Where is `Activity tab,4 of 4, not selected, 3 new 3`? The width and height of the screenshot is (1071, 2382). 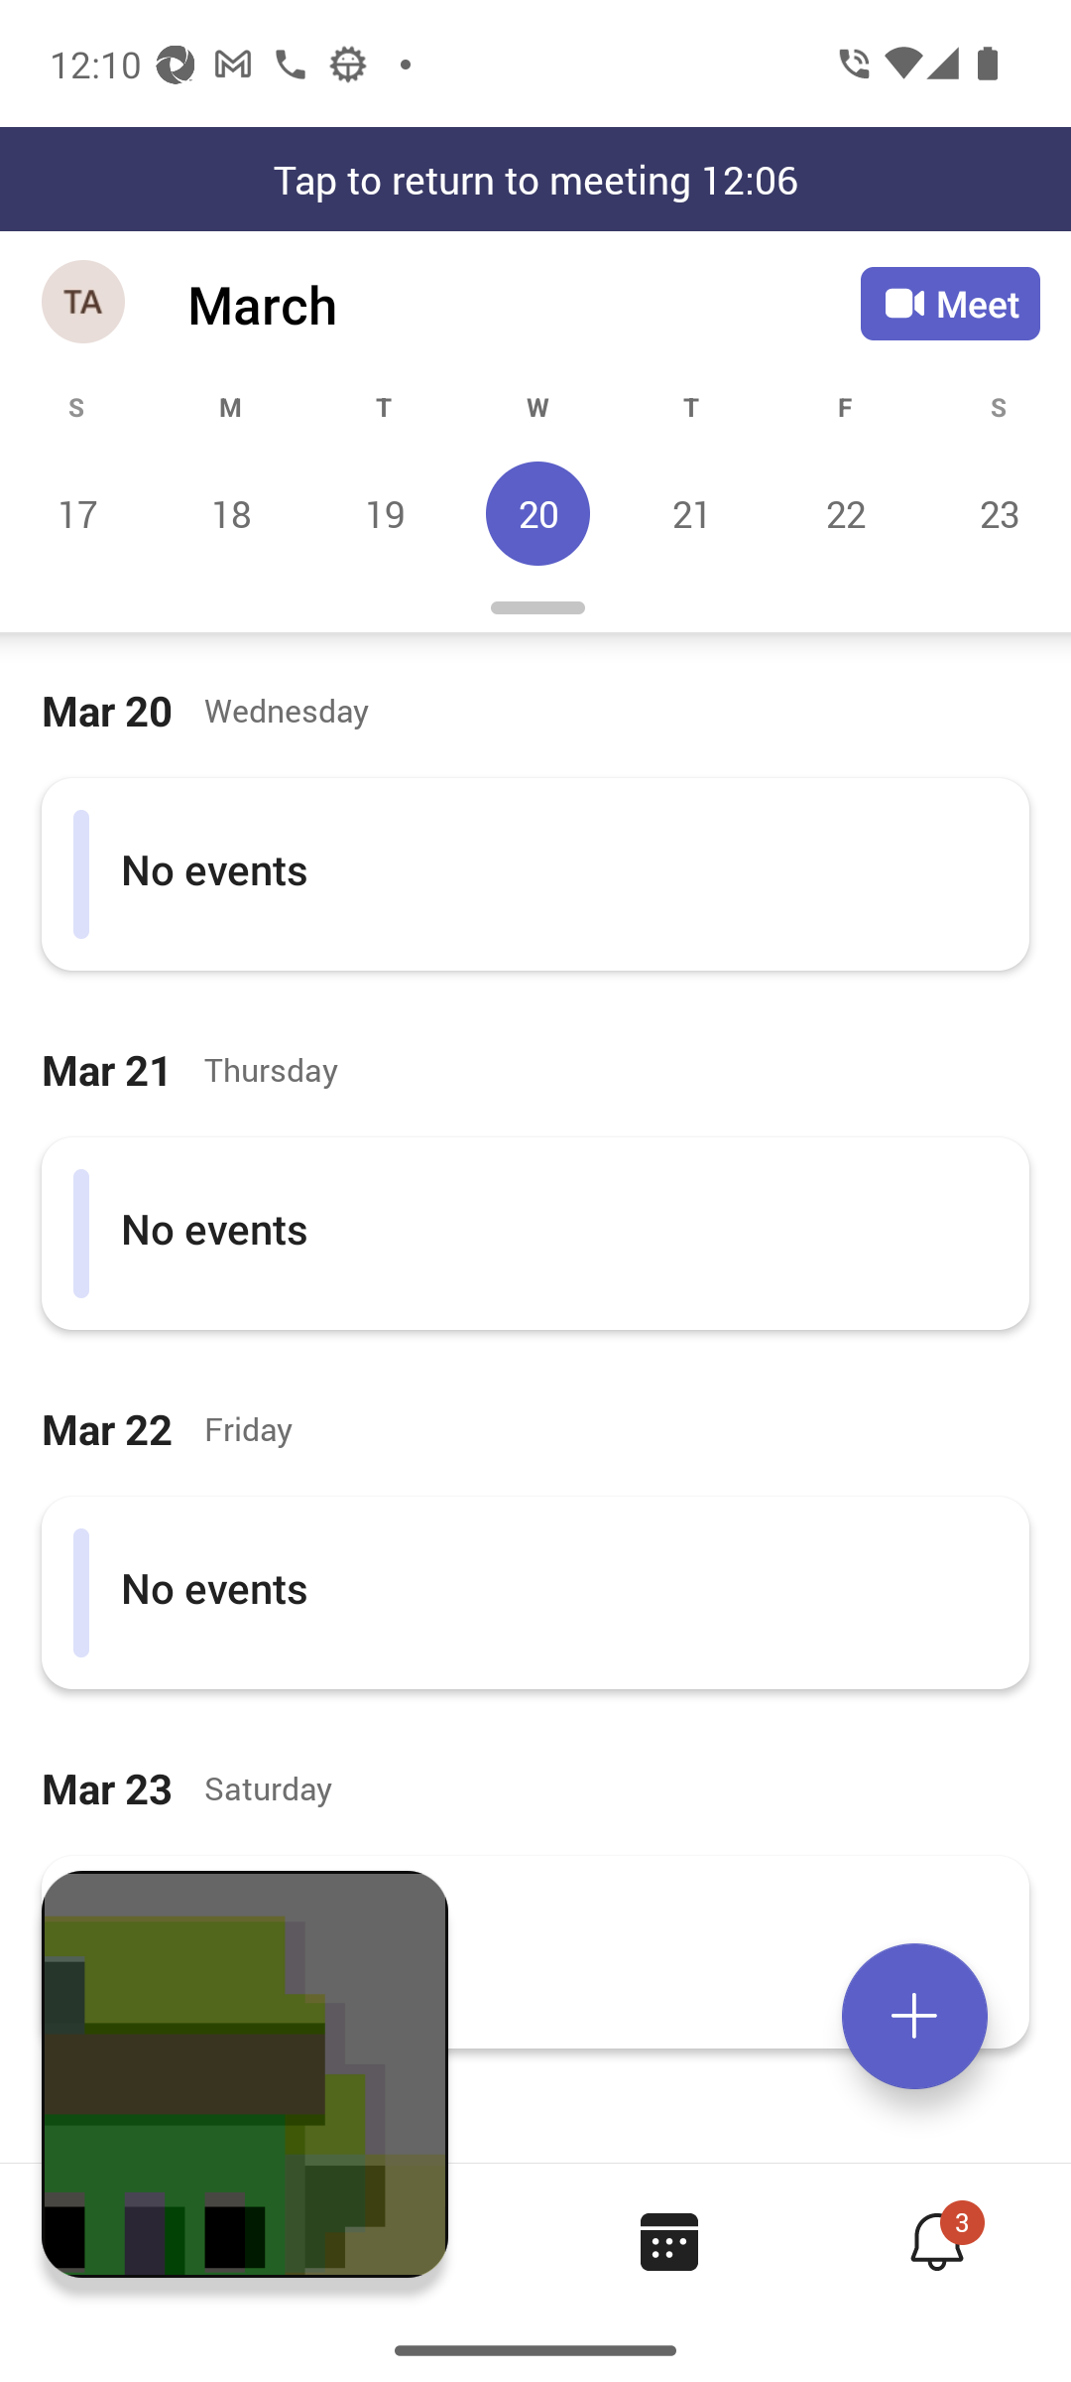 Activity tab,4 of 4, not selected, 3 new 3 is located at coordinates (936, 2241).